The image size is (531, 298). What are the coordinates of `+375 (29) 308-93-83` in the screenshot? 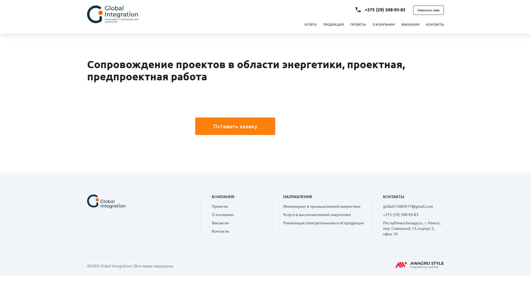 It's located at (401, 214).